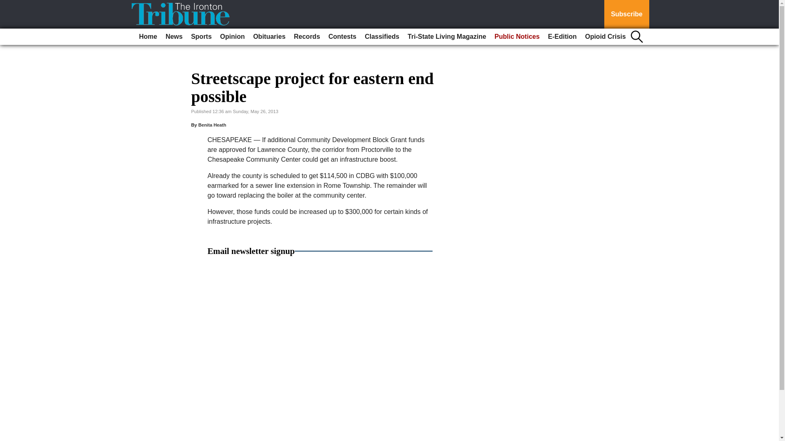 The image size is (785, 441). Describe the element at coordinates (148, 37) in the screenshot. I see `Home` at that location.